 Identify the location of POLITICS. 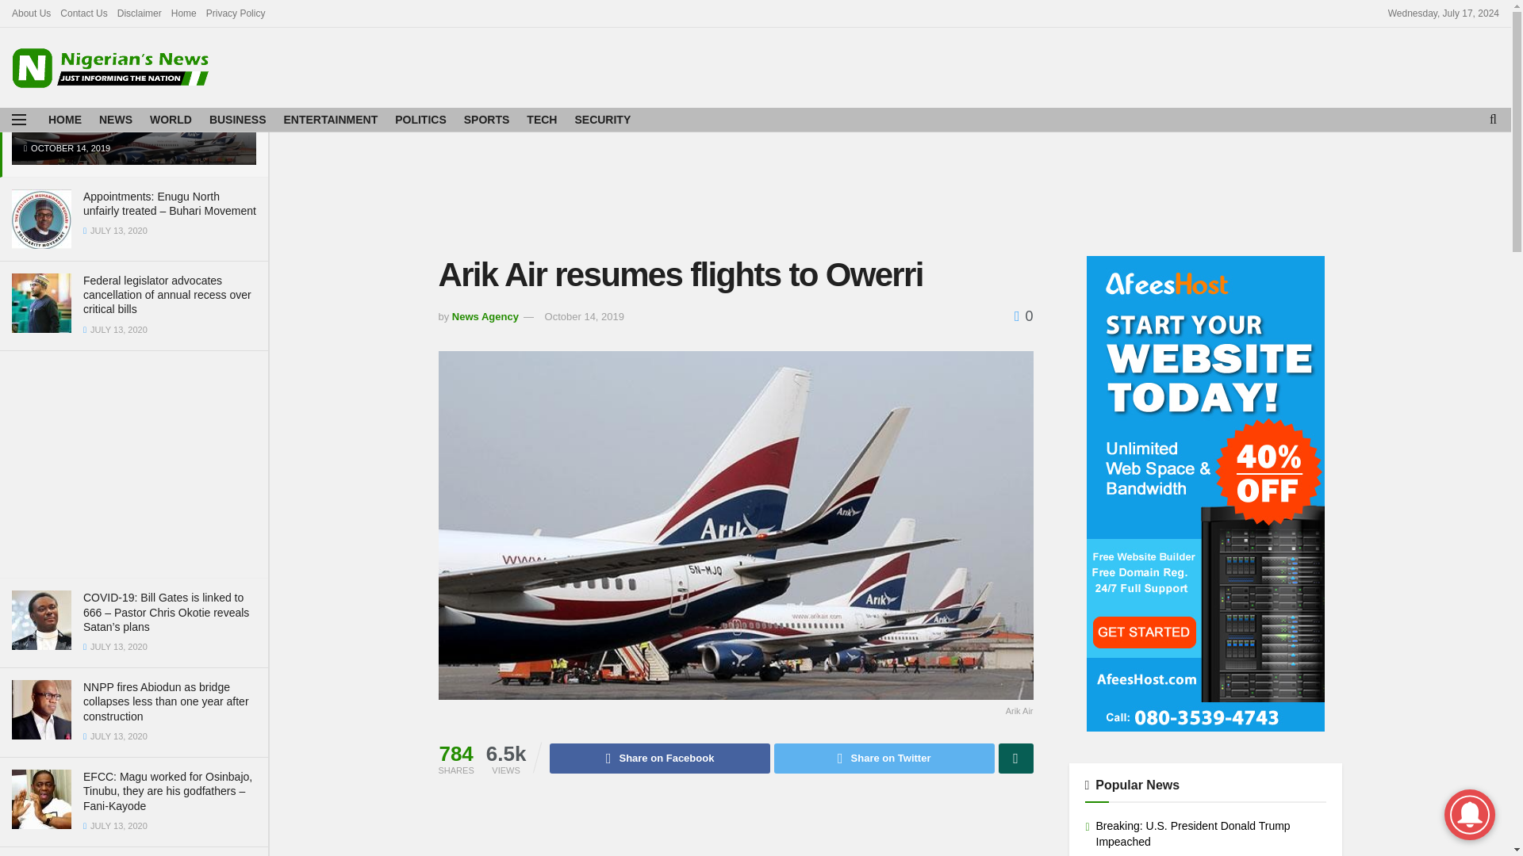
(420, 120).